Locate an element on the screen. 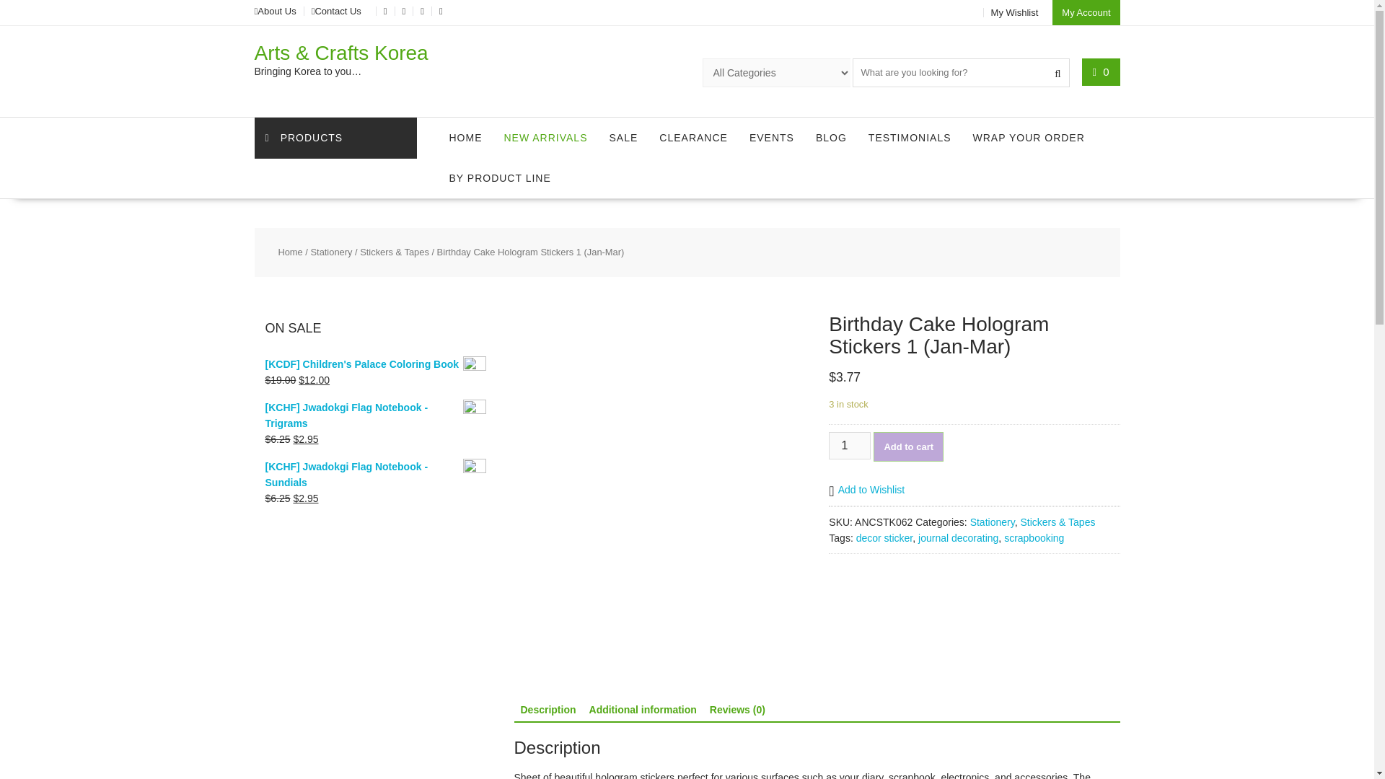  PRODUCTS is located at coordinates (335, 138).